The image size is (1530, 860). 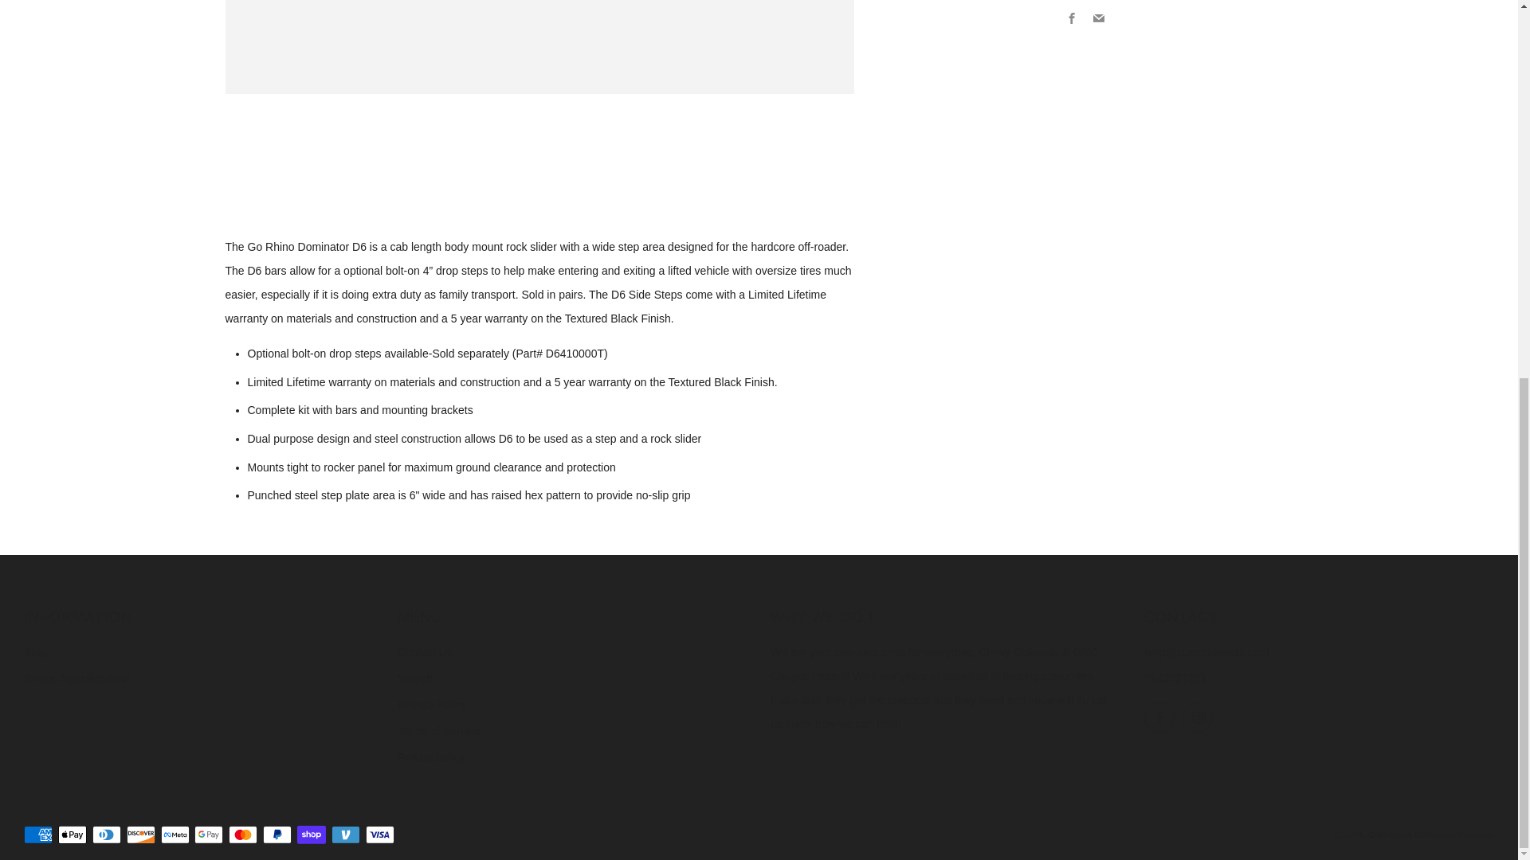 I want to click on Discover, so click(x=141, y=835).